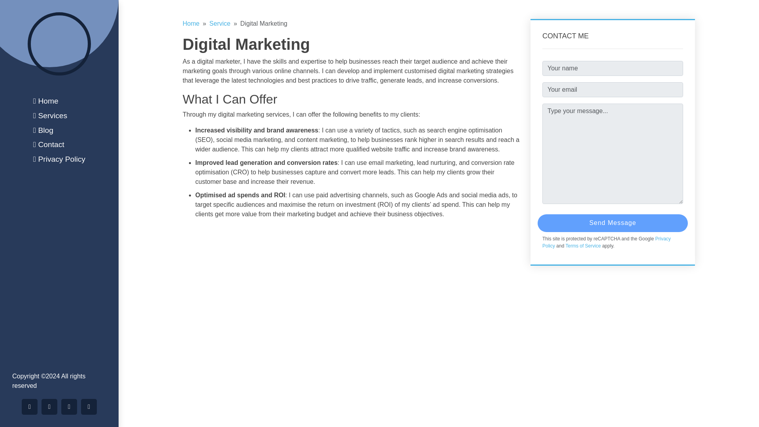  I want to click on Send Message, so click(612, 223).